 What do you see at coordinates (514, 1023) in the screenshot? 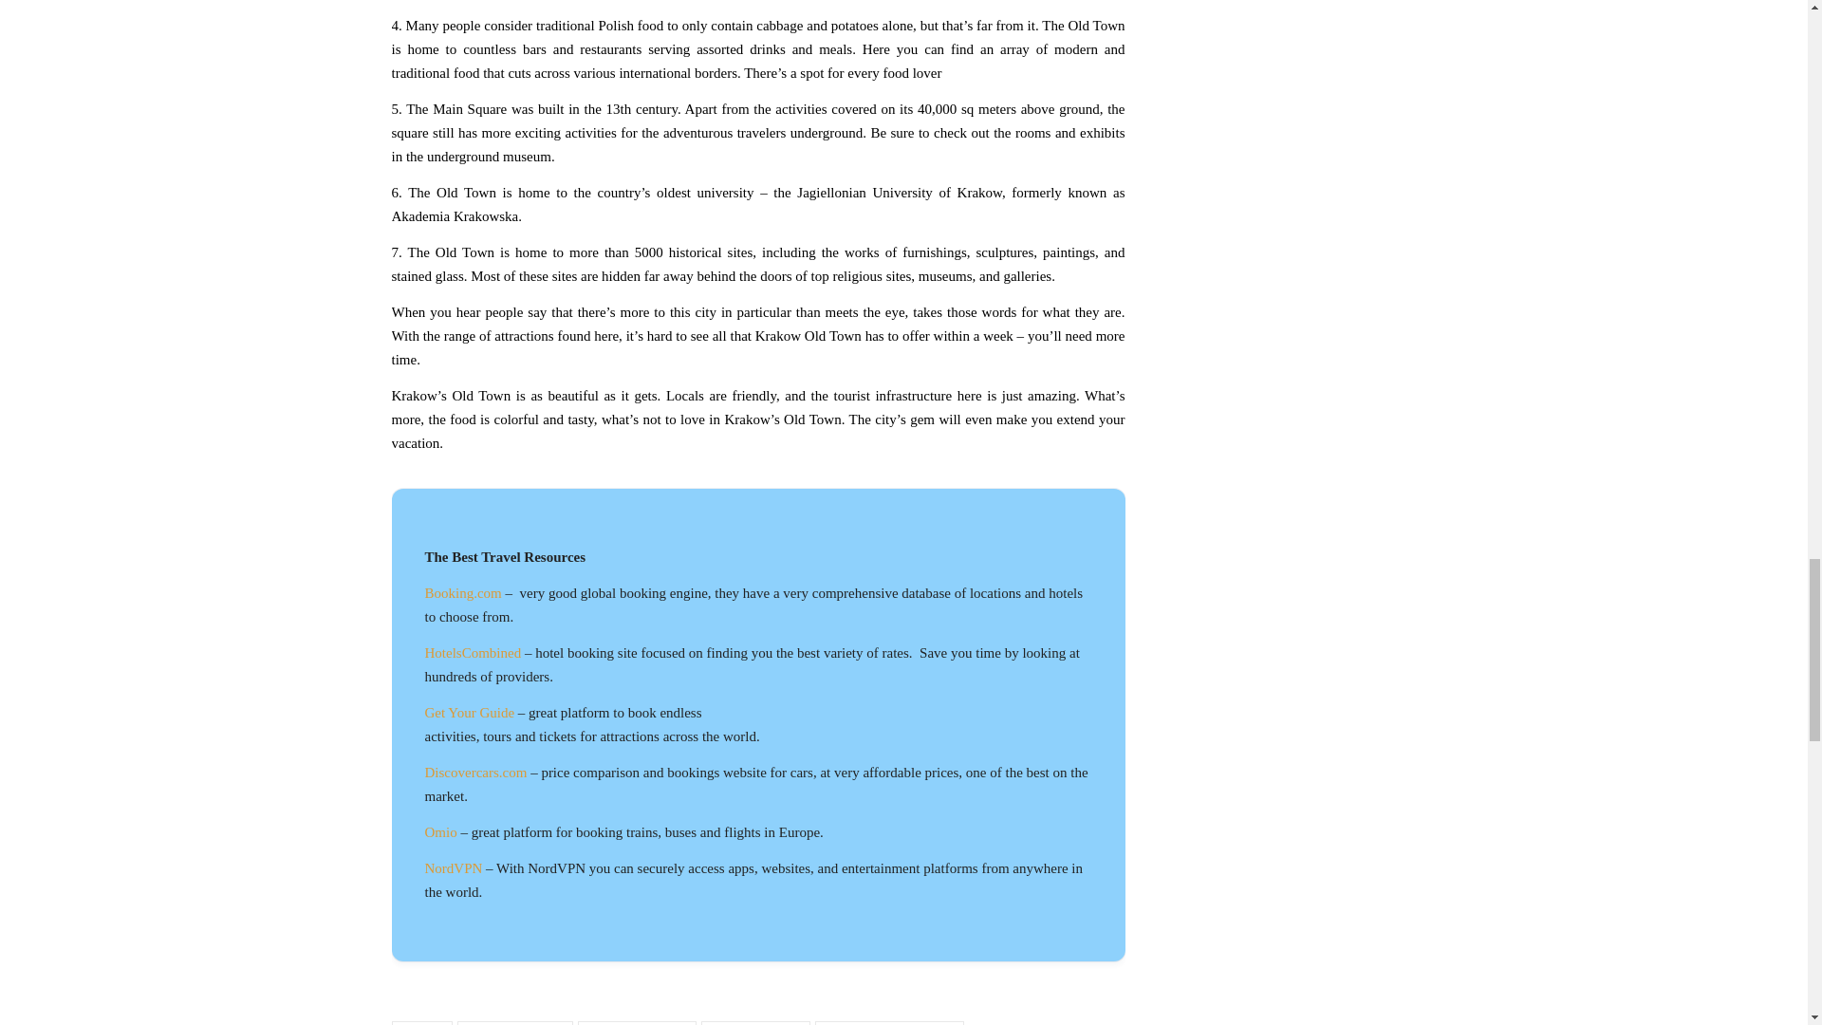
I see `Krakow Landmarks` at bounding box center [514, 1023].